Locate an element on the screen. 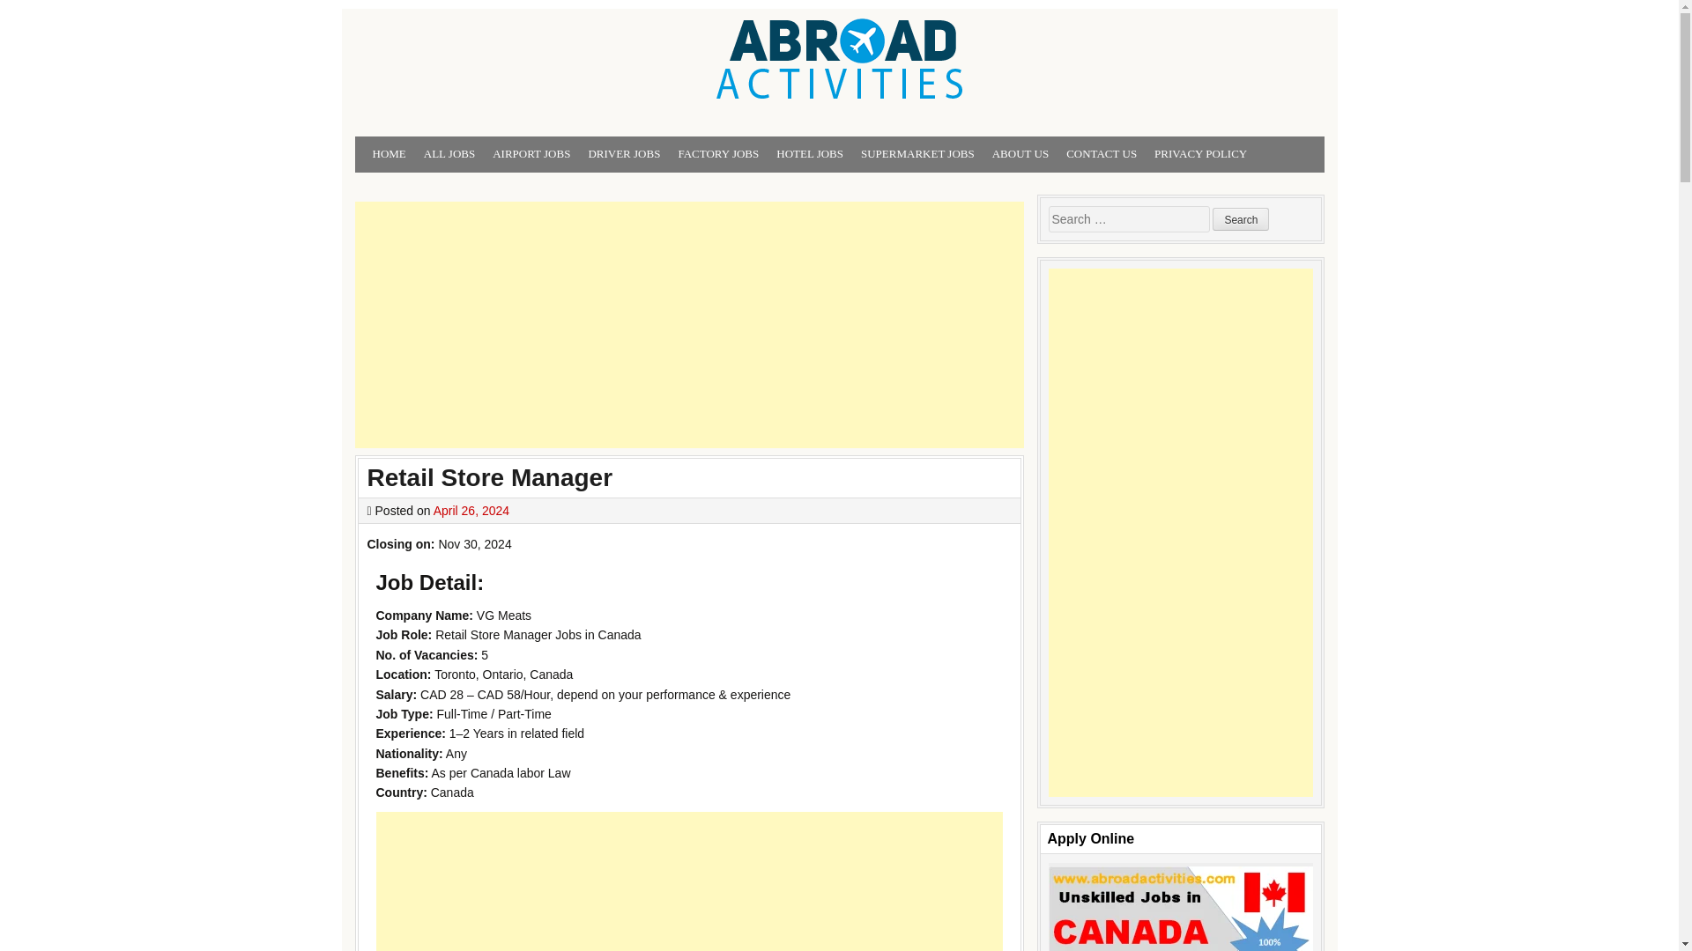  HOTEL JOBS is located at coordinates (810, 154).